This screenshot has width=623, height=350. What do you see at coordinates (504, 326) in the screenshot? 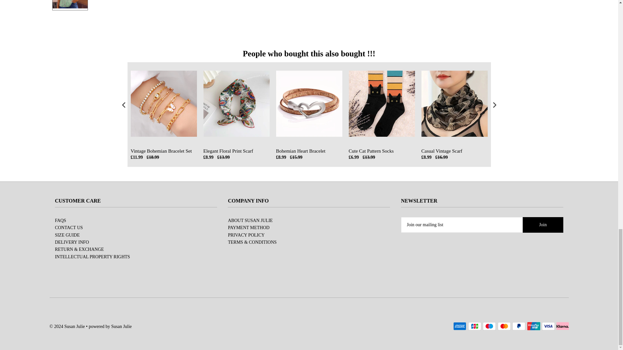
I see `Mastercard` at bounding box center [504, 326].